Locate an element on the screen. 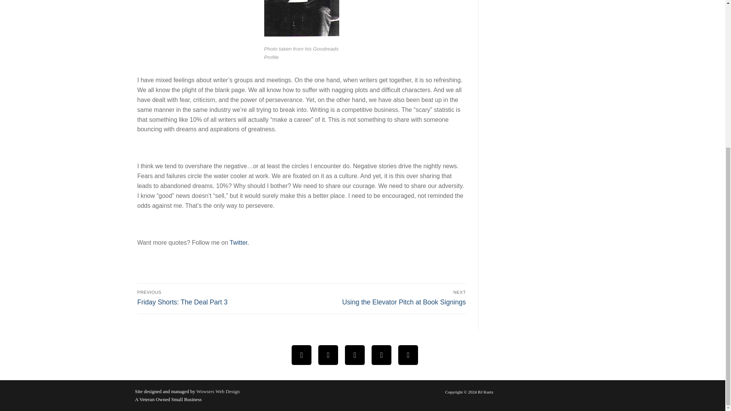 The image size is (731, 411). Good Reads is located at coordinates (239, 242).